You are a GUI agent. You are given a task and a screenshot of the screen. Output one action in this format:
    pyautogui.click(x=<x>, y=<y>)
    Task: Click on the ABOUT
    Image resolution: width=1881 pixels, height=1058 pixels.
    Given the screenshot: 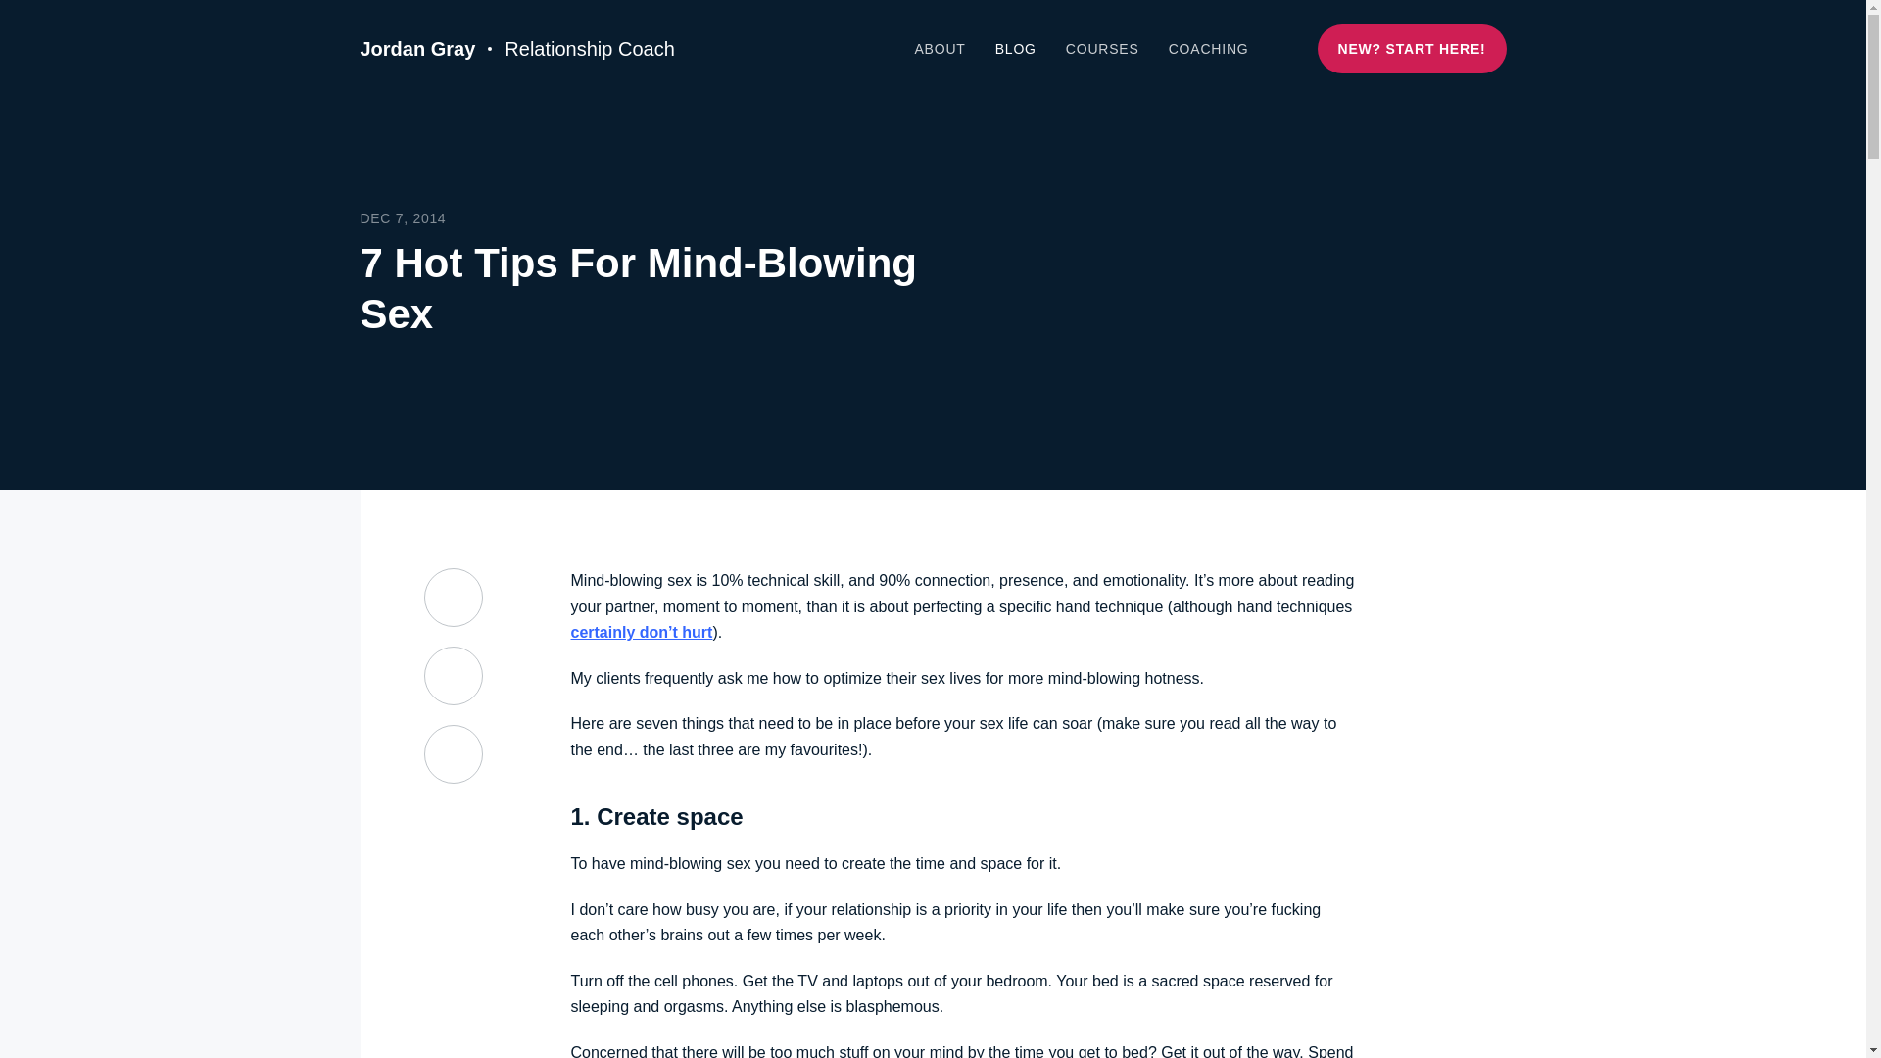 What is the action you would take?
    pyautogui.click(x=939, y=49)
    